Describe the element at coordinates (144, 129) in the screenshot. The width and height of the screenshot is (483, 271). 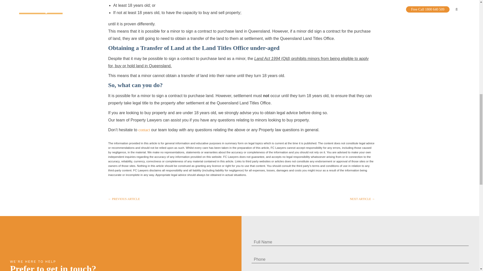
I see `contact` at that location.